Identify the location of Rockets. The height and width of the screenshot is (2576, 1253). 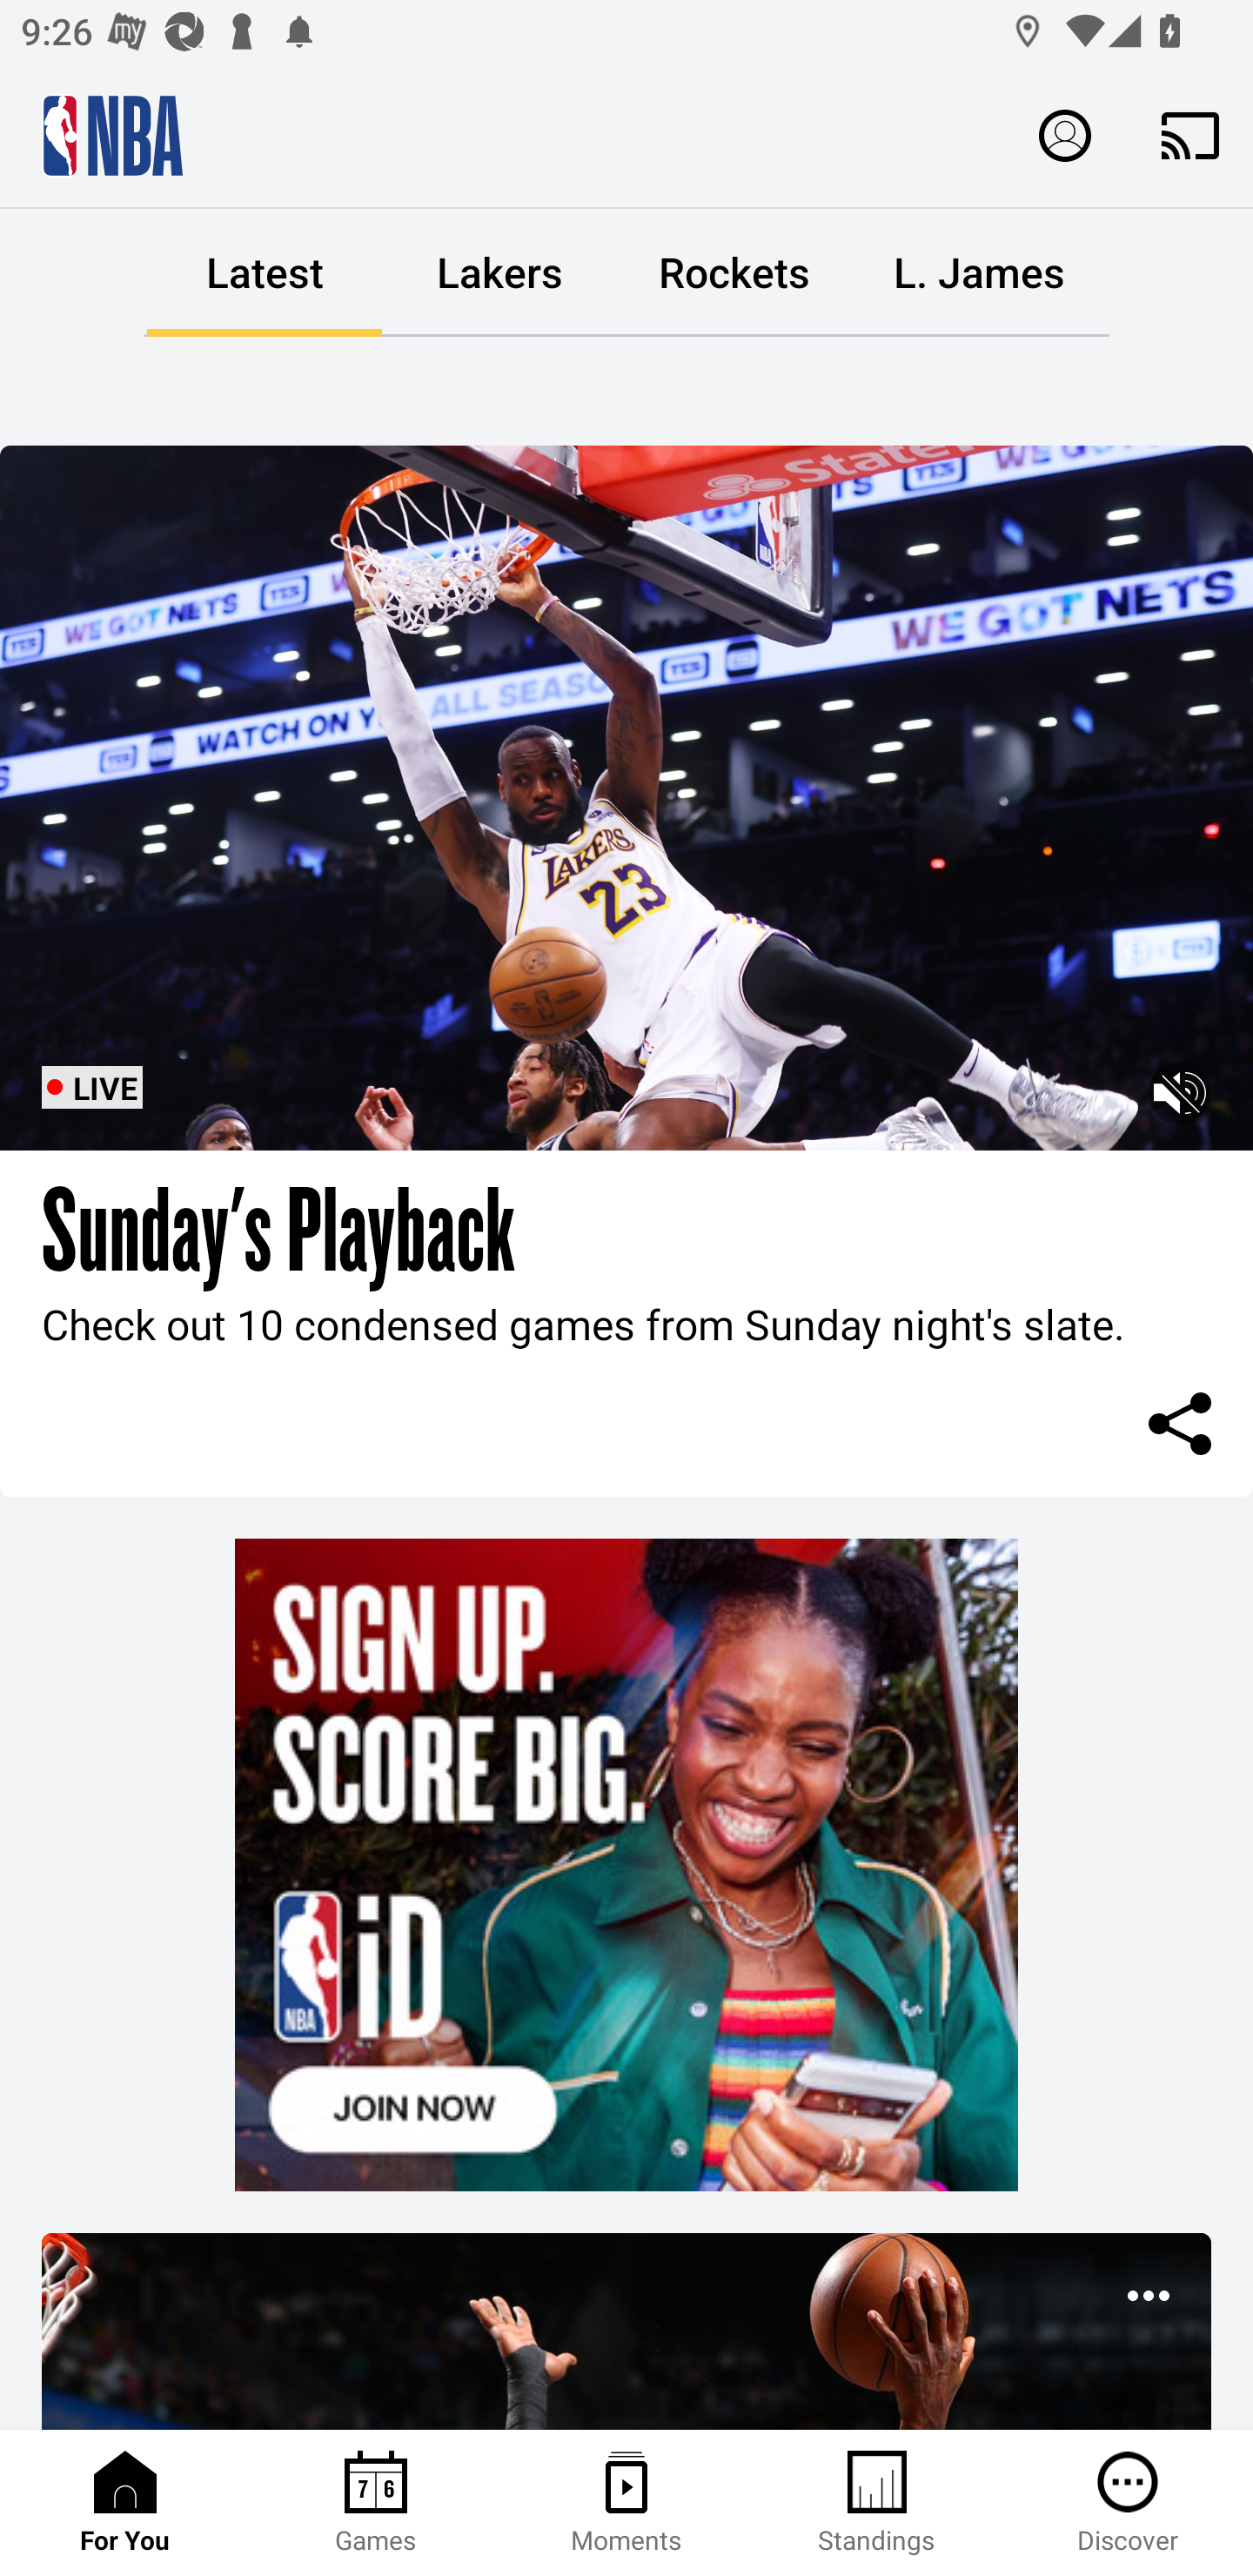
(734, 273).